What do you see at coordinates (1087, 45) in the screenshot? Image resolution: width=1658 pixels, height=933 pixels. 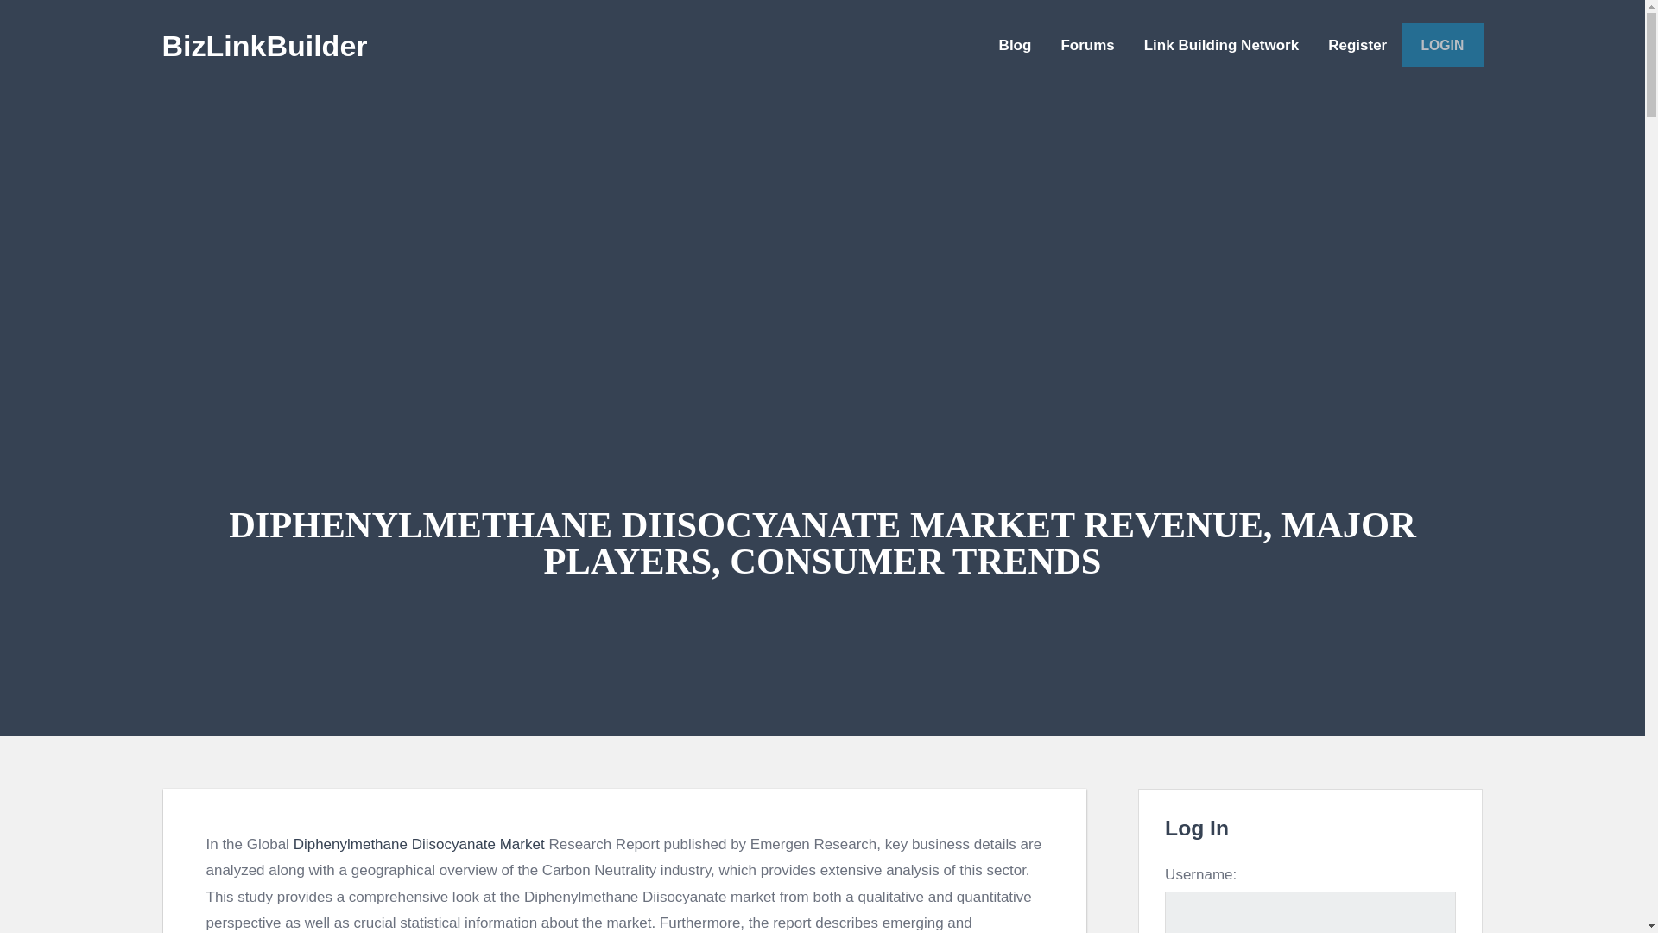 I see `Forums` at bounding box center [1087, 45].